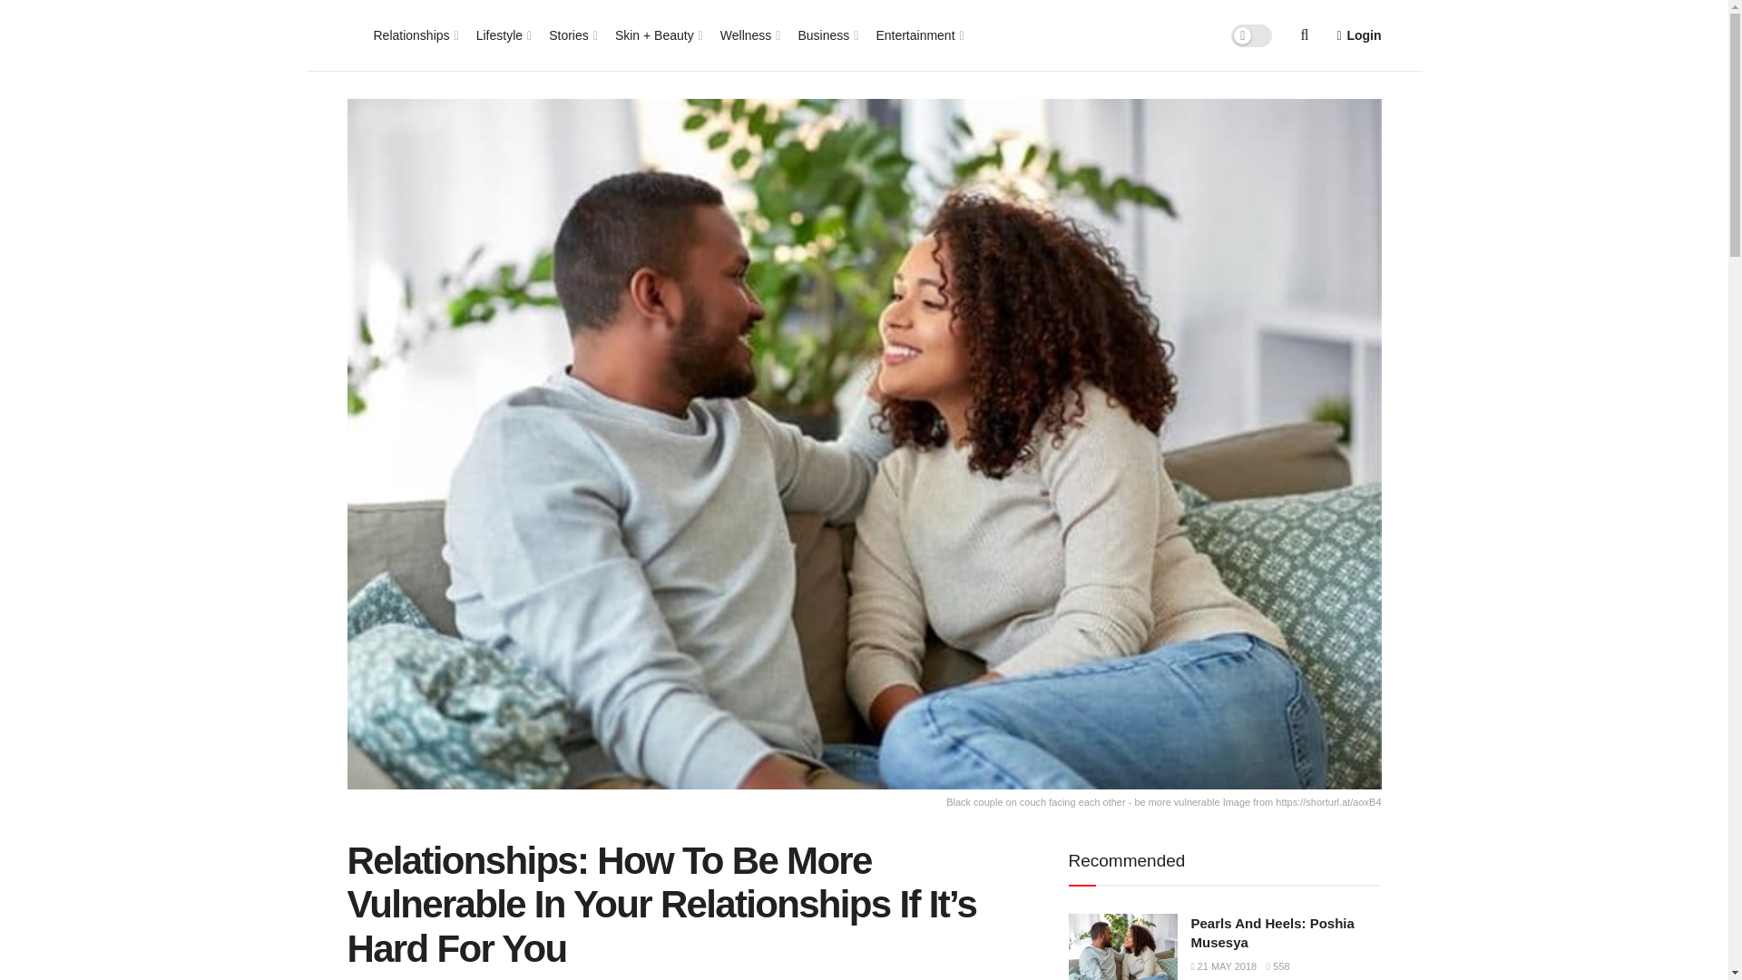 This screenshot has width=1742, height=980. Describe the element at coordinates (416, 34) in the screenshot. I see `Relationships` at that location.